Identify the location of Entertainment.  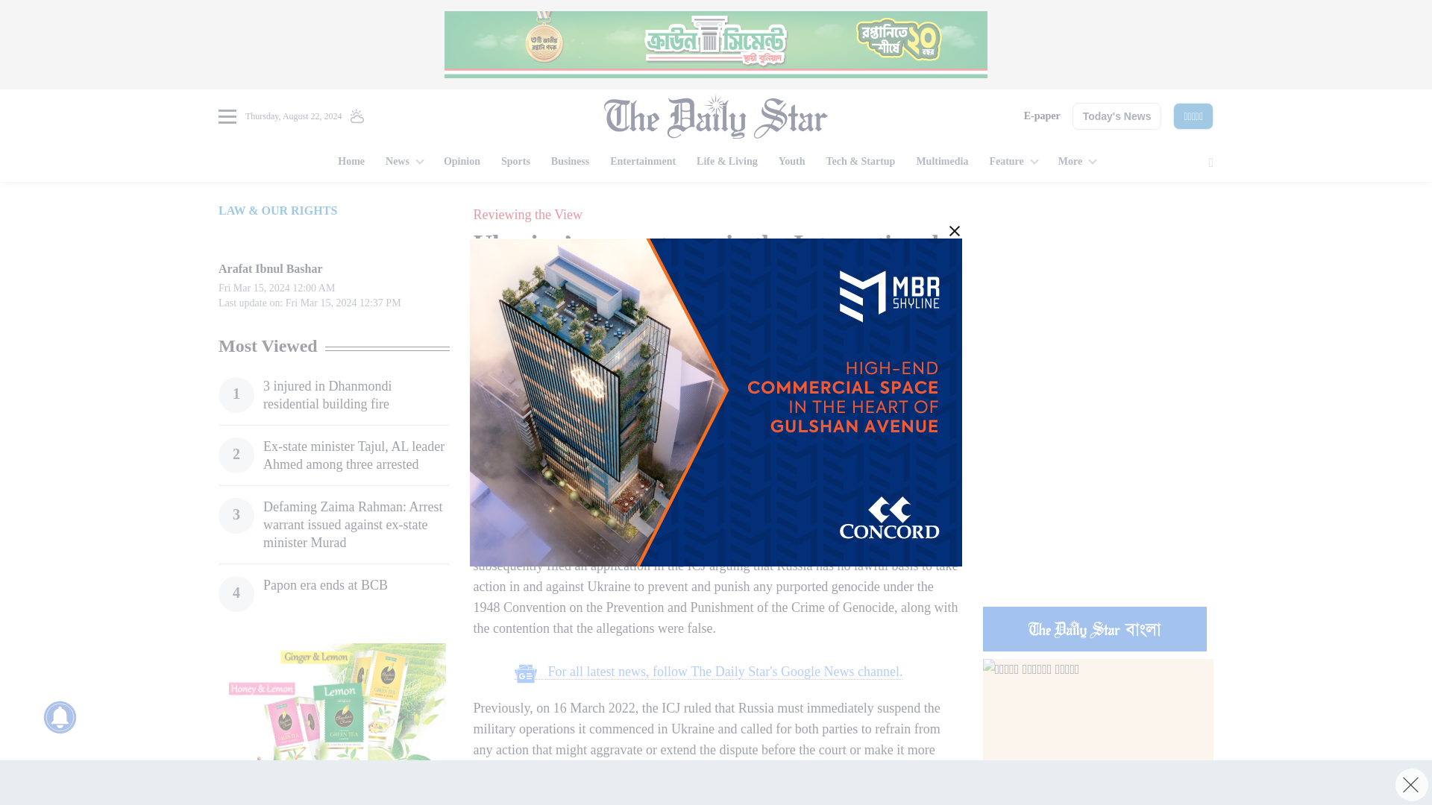
(643, 162).